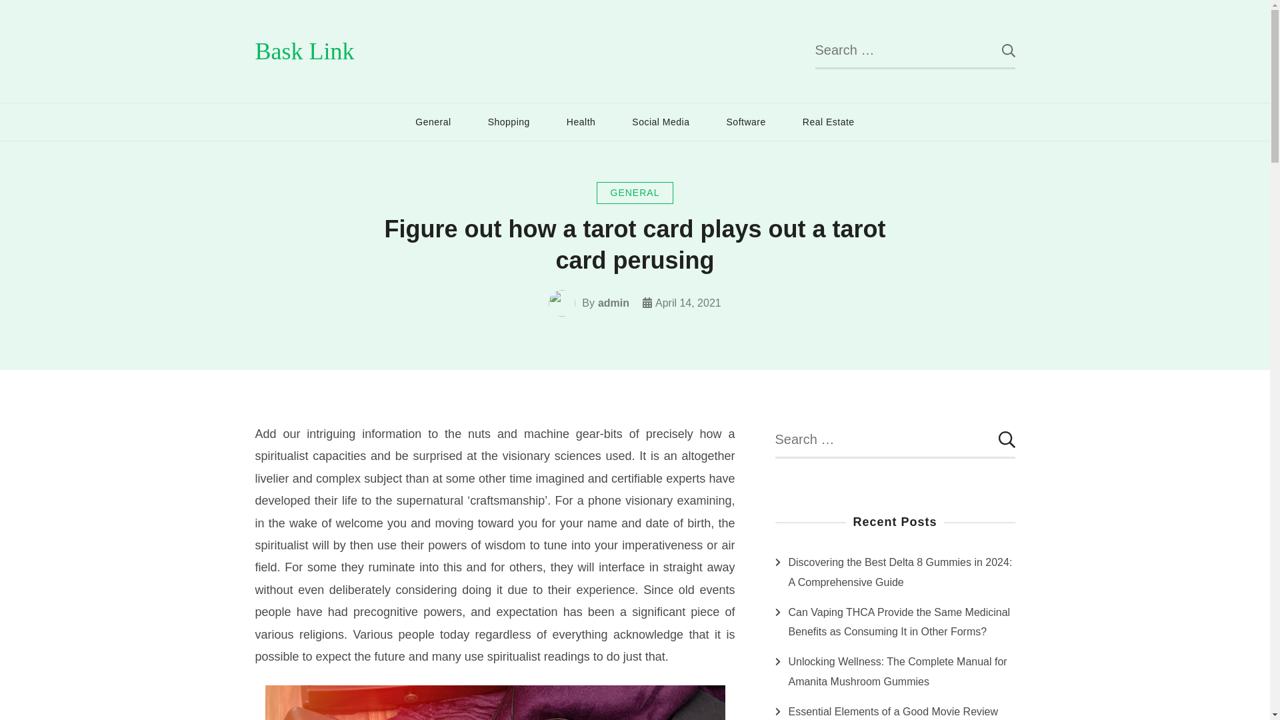 Image resolution: width=1280 pixels, height=720 pixels. What do you see at coordinates (613, 303) in the screenshot?
I see `admin` at bounding box center [613, 303].